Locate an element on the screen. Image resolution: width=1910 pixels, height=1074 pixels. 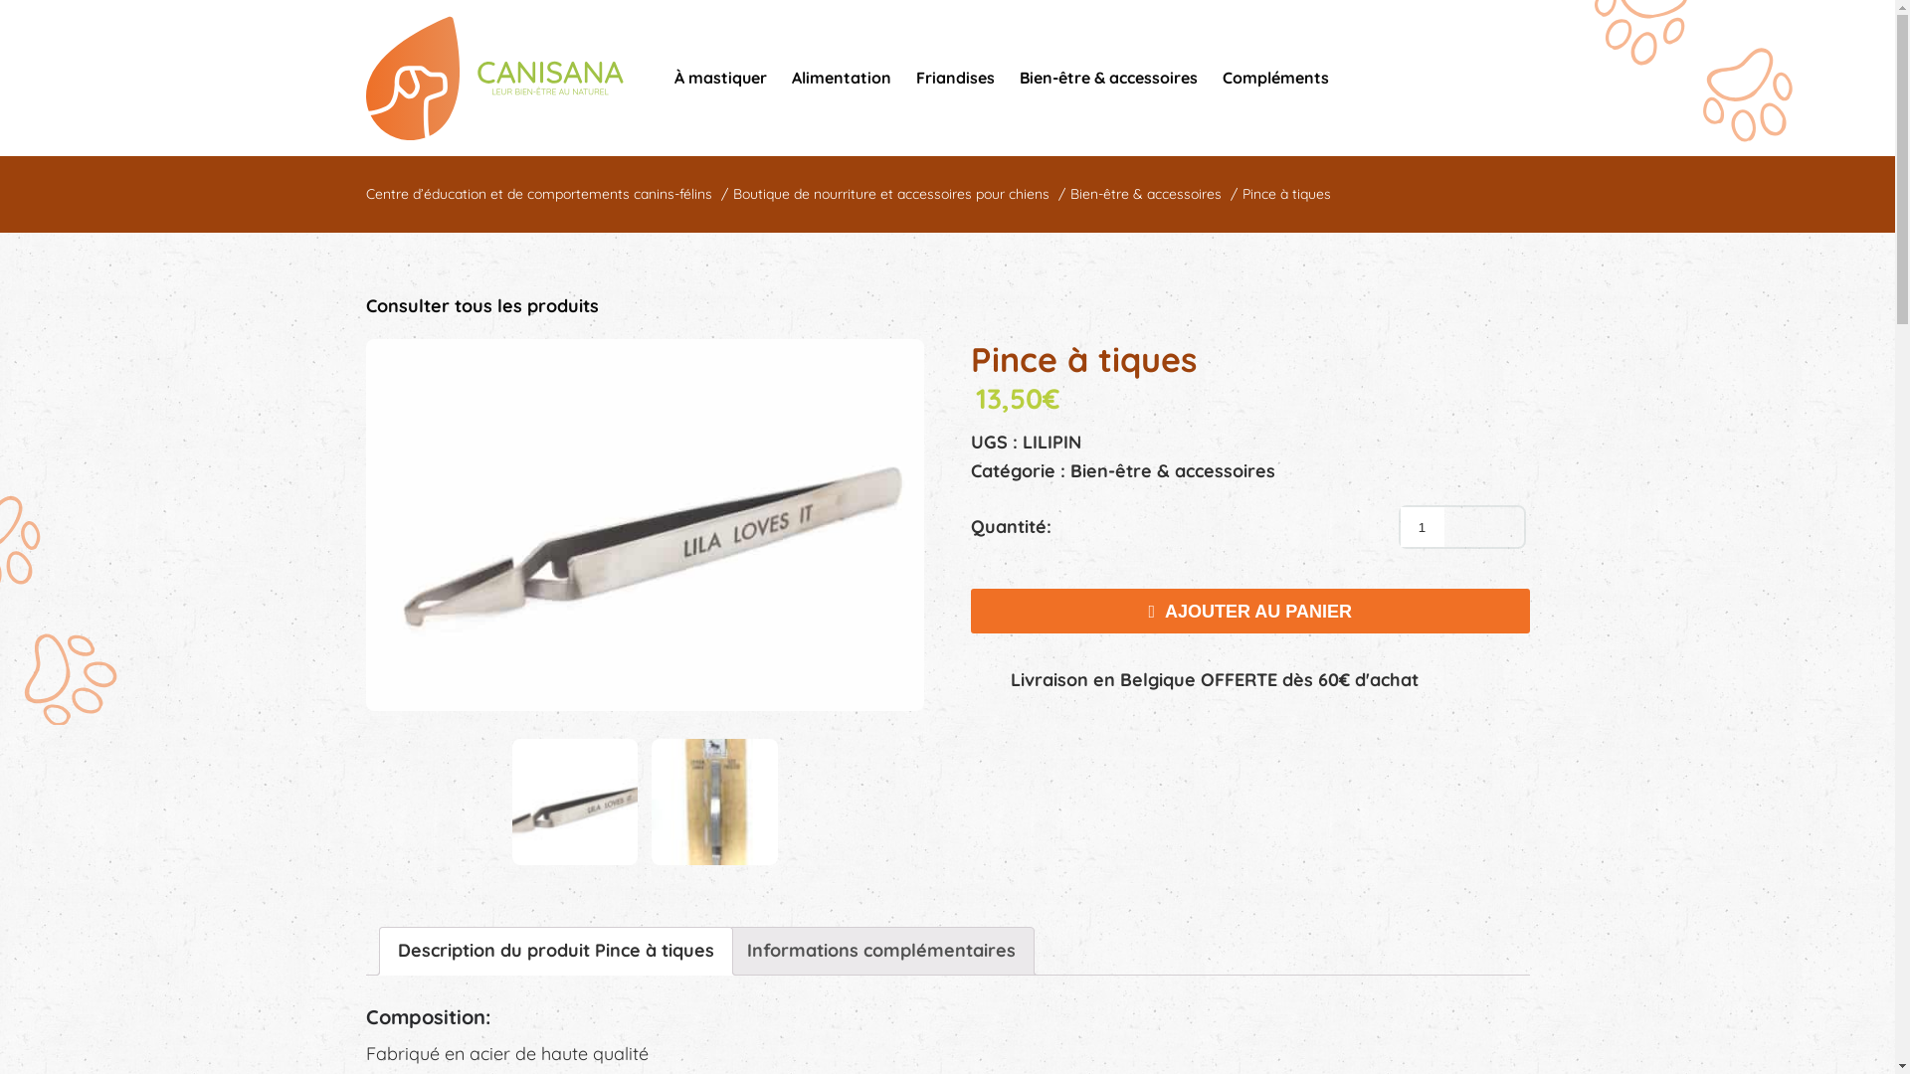
LILIPIN-2 is located at coordinates (714, 802).